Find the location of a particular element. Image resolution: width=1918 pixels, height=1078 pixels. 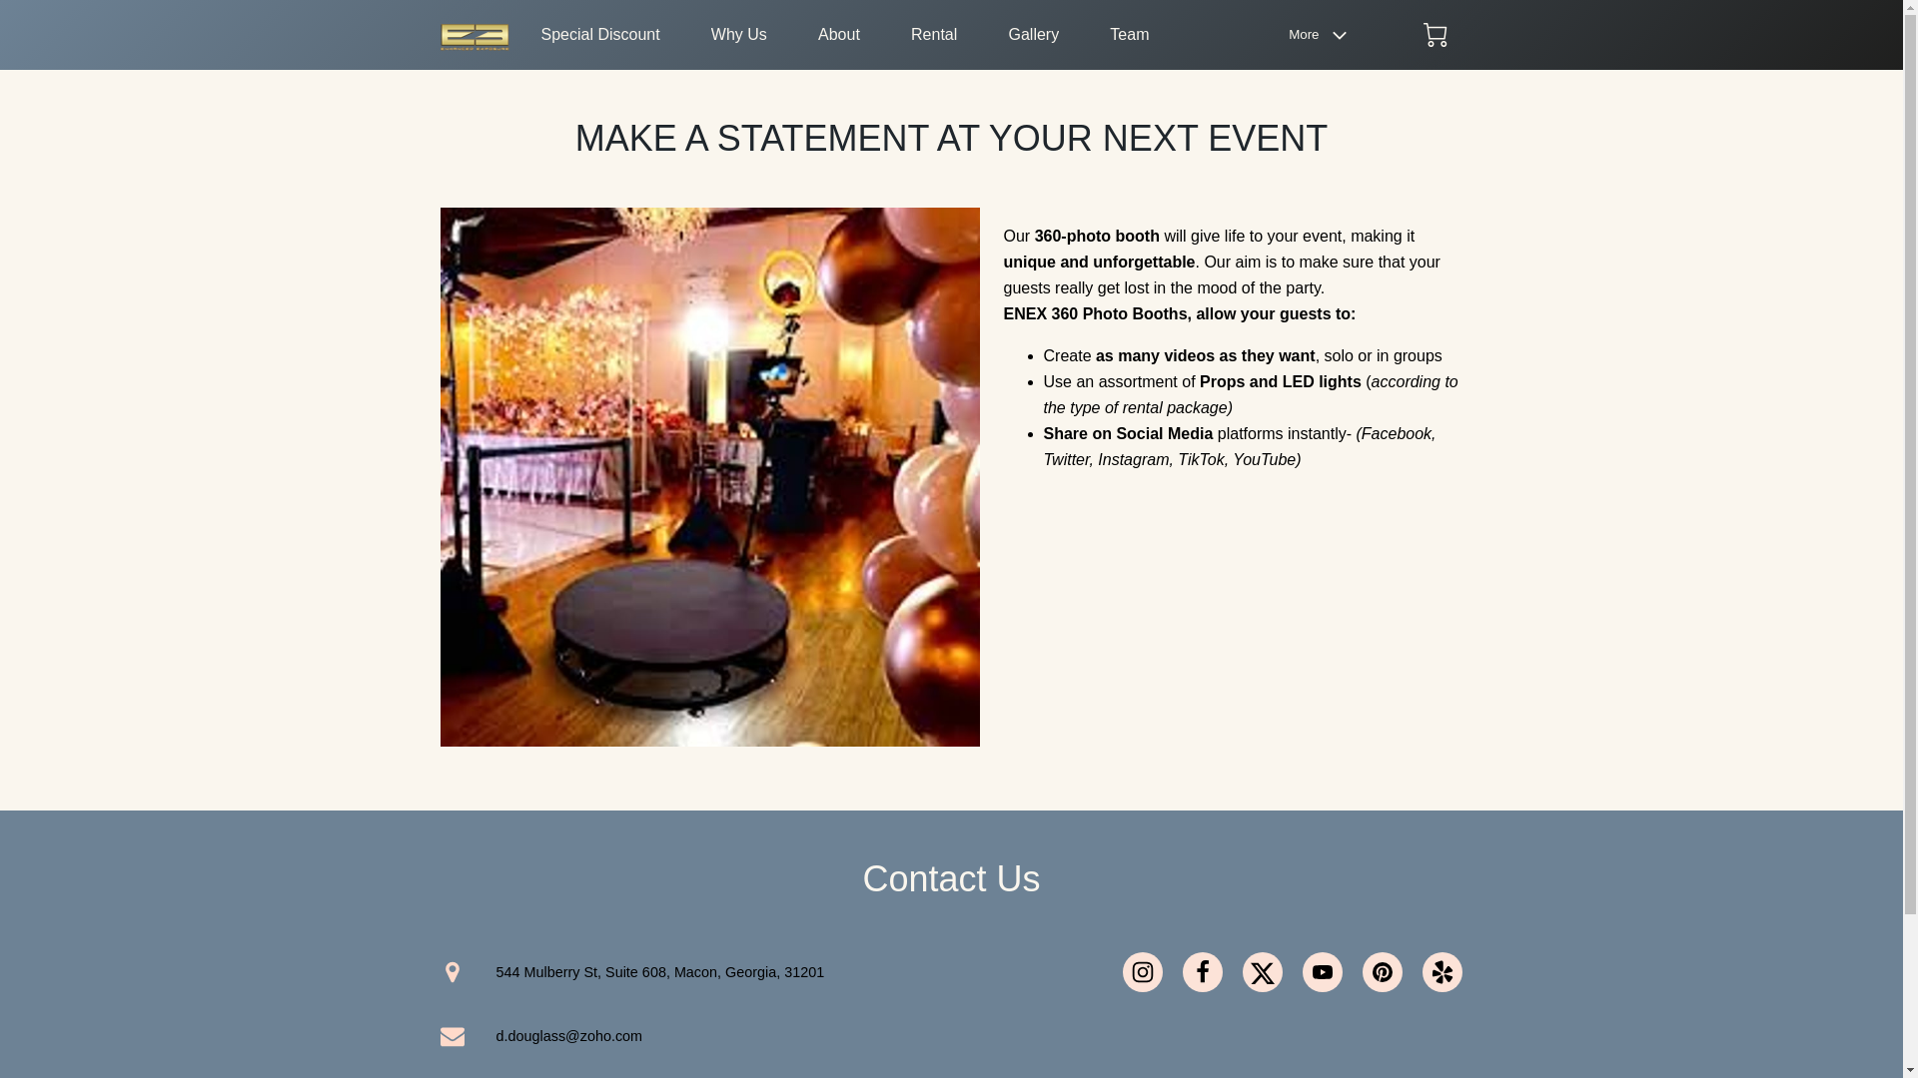

Rental is located at coordinates (934, 34).